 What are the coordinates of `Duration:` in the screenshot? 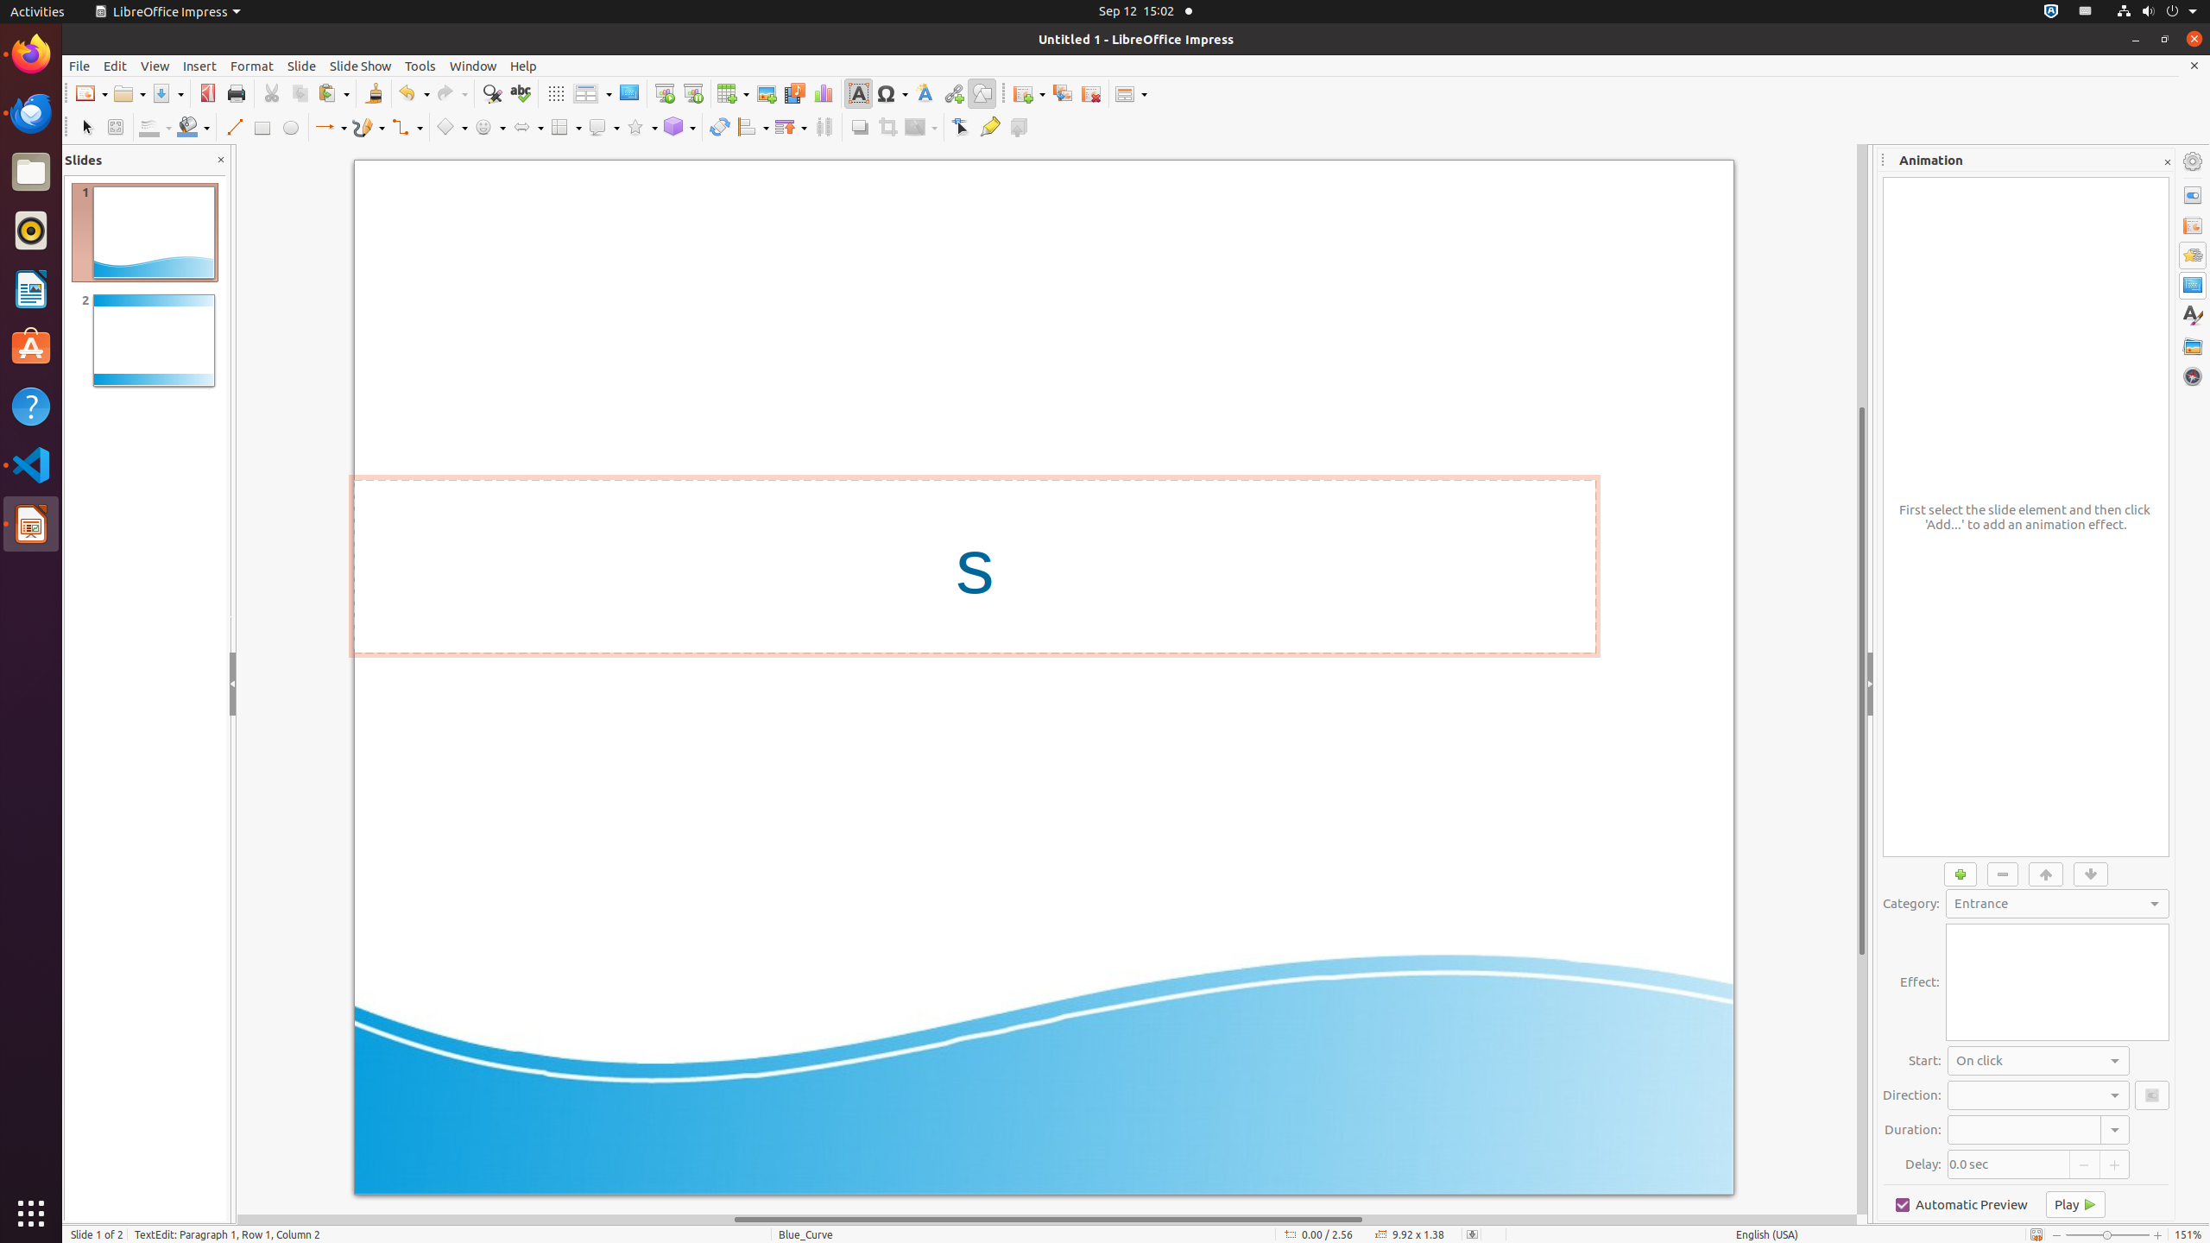 It's located at (2039, 1130).